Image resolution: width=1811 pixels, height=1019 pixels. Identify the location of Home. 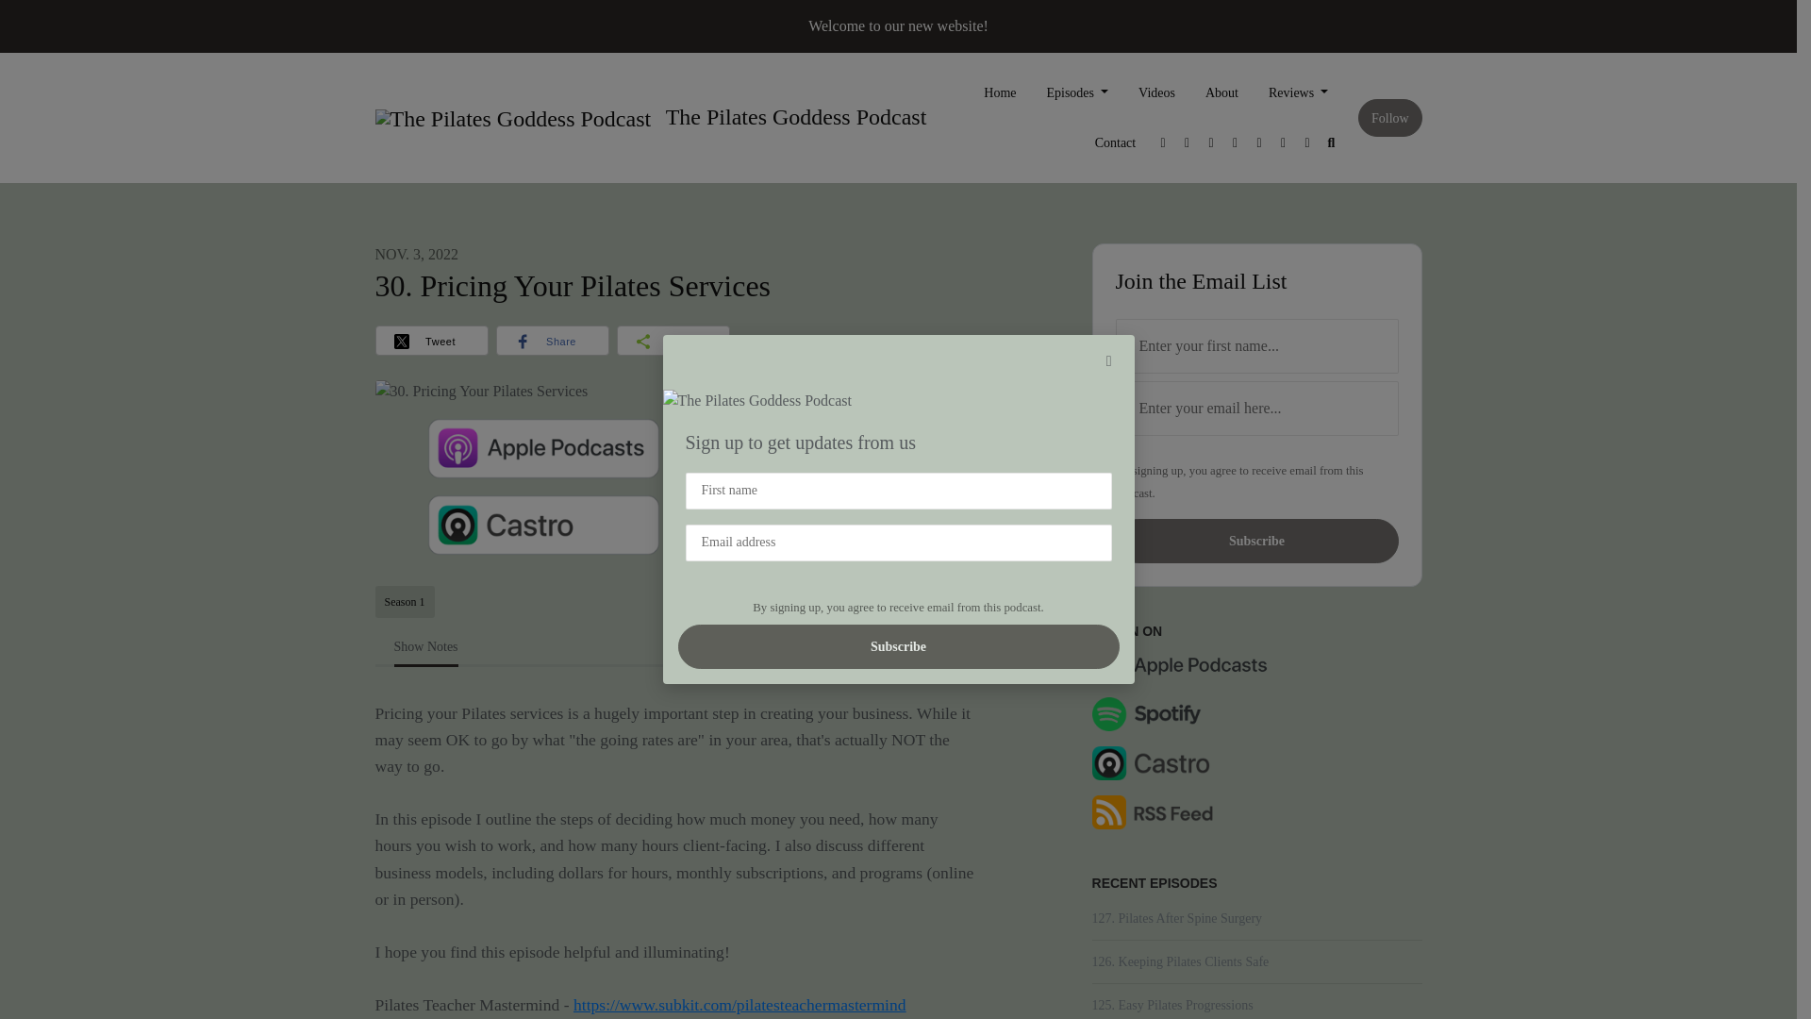
(1000, 92).